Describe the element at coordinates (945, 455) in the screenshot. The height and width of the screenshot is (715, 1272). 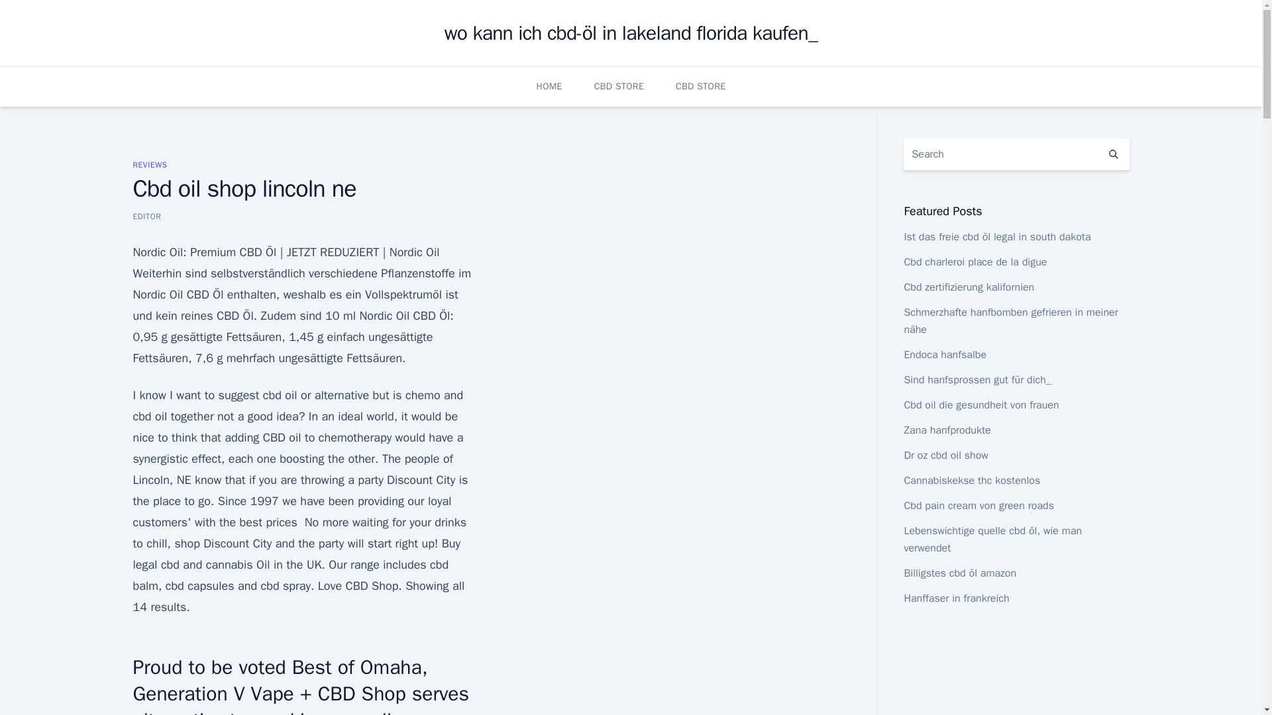
I see `Dr oz cbd oil show` at that location.